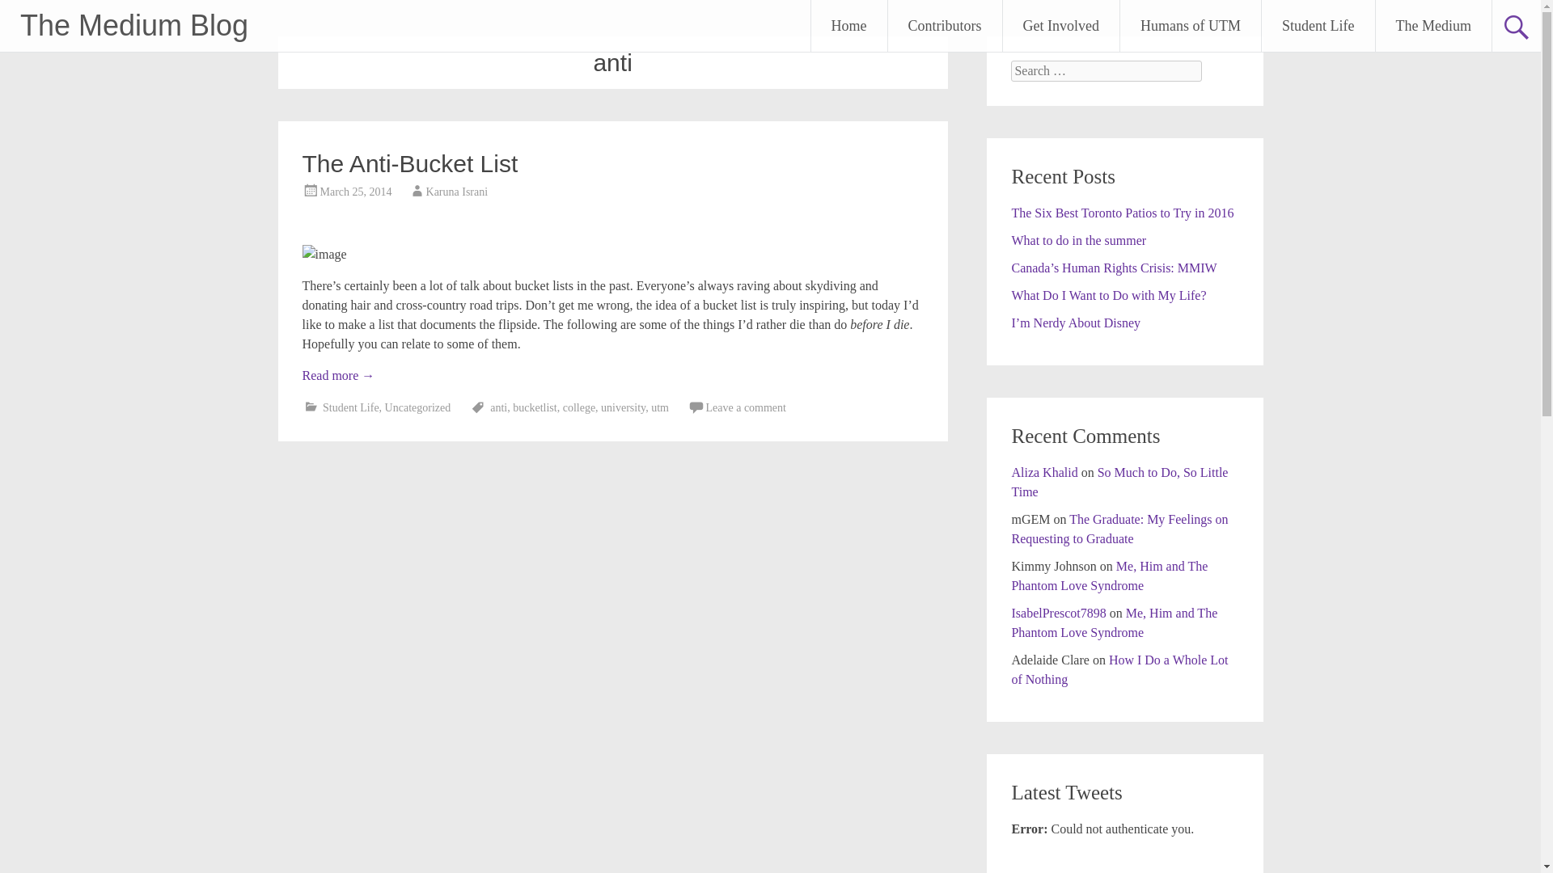  What do you see at coordinates (351, 407) in the screenshot?
I see `Student Life` at bounding box center [351, 407].